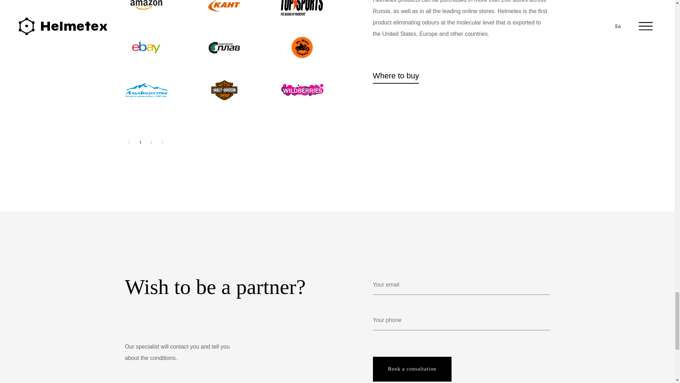  Describe the element at coordinates (396, 76) in the screenshot. I see `Where to buy` at that location.